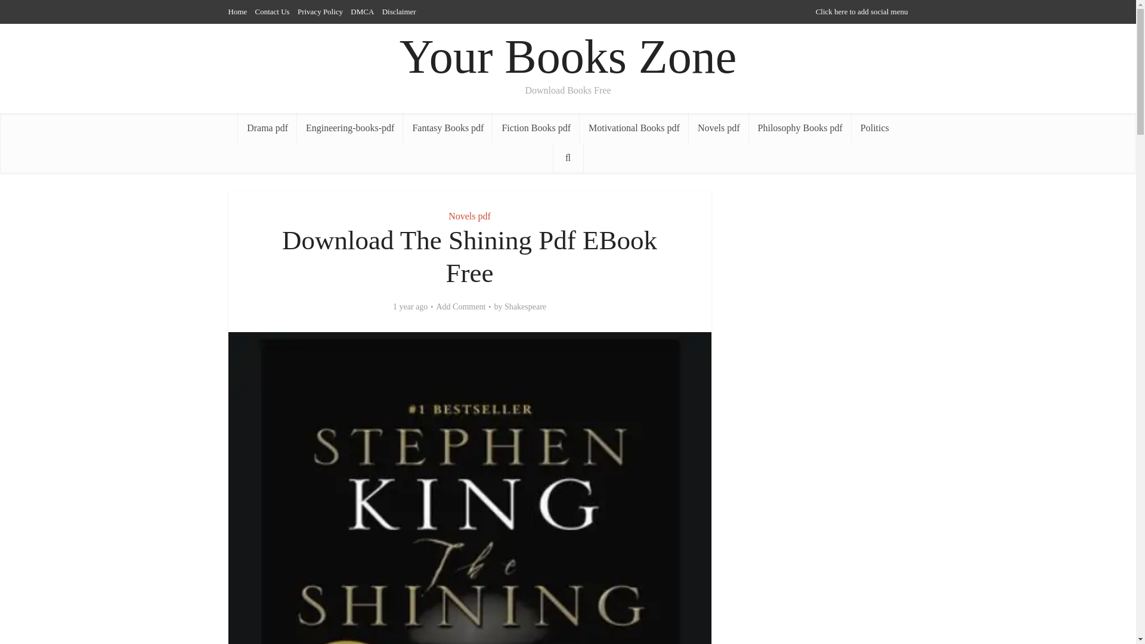  What do you see at coordinates (525, 306) in the screenshot?
I see `Shakespeare` at bounding box center [525, 306].